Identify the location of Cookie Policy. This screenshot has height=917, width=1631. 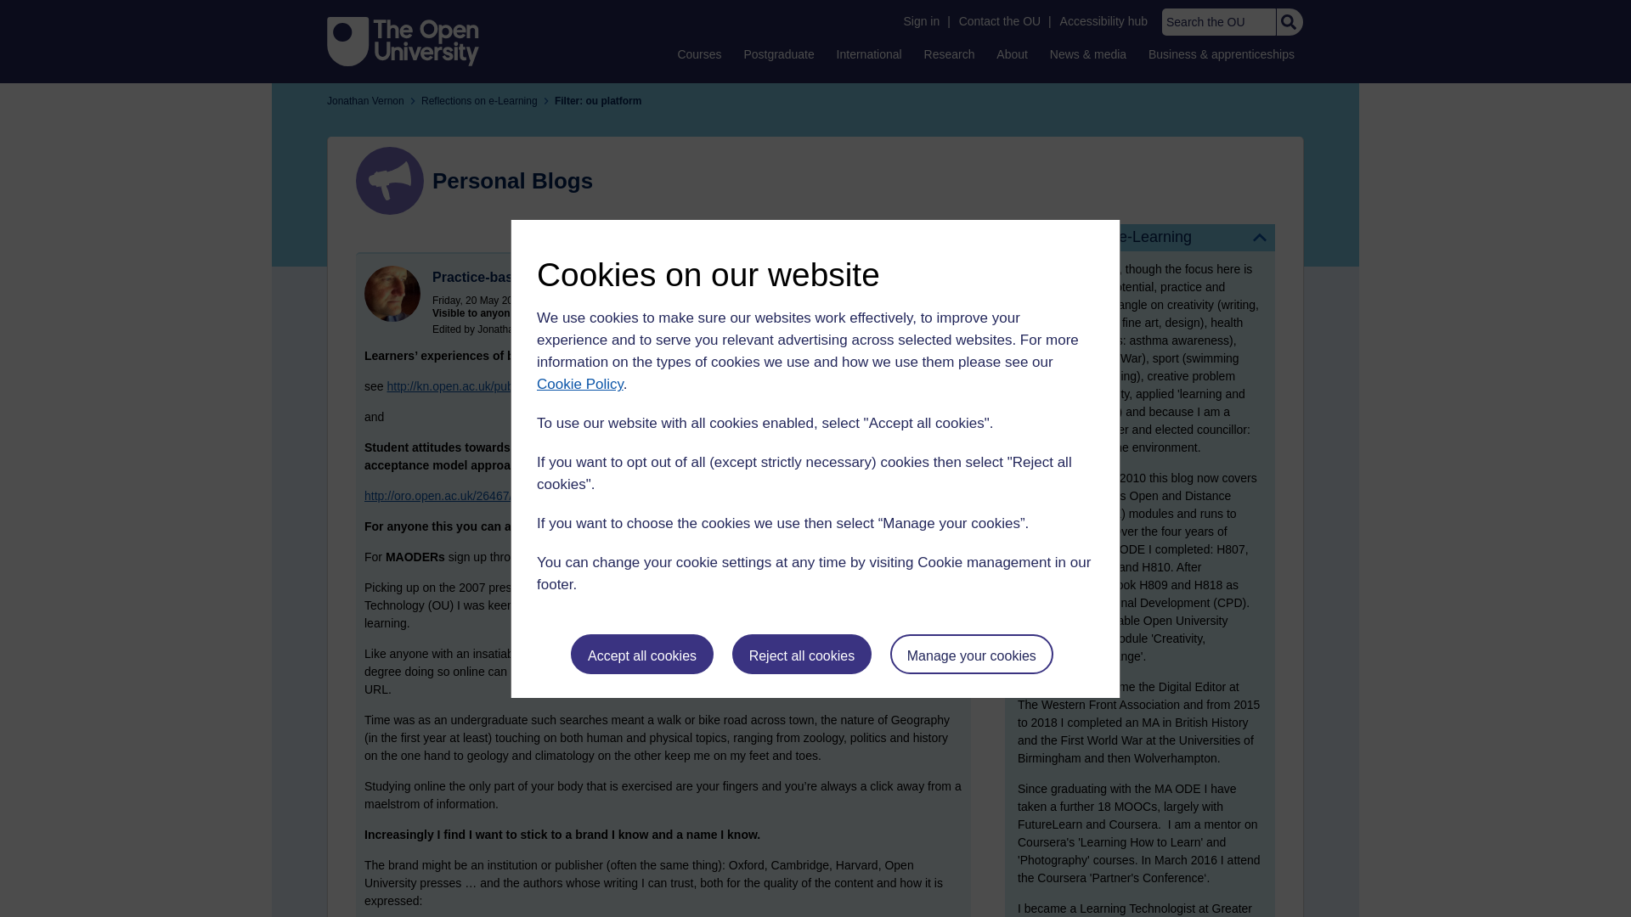
(579, 384).